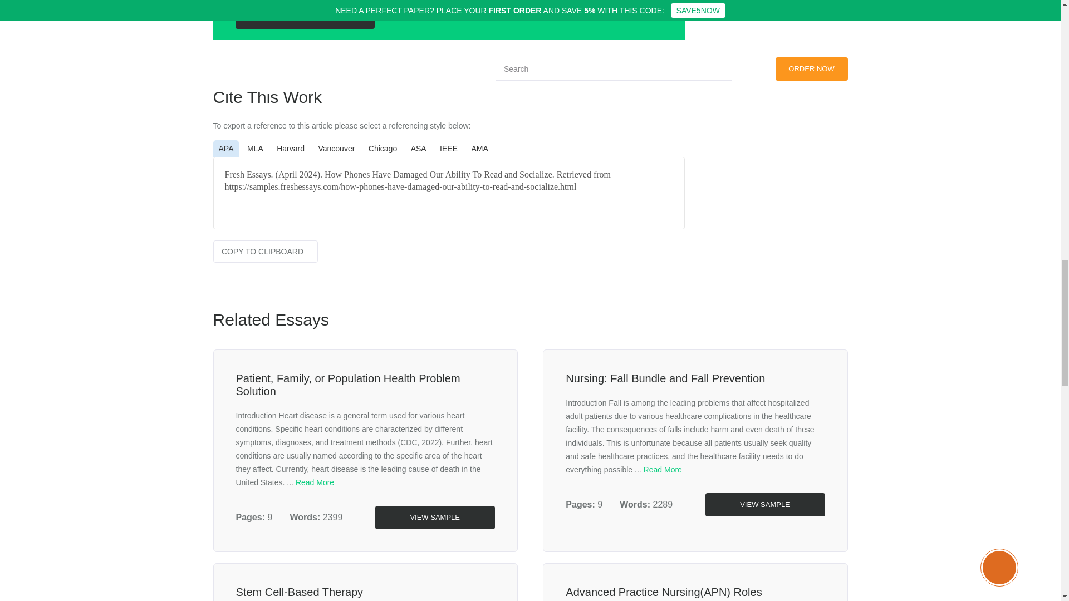 The width and height of the screenshot is (1069, 601). Describe the element at coordinates (305, 17) in the screenshot. I see `PLACE AN ORDER` at that location.